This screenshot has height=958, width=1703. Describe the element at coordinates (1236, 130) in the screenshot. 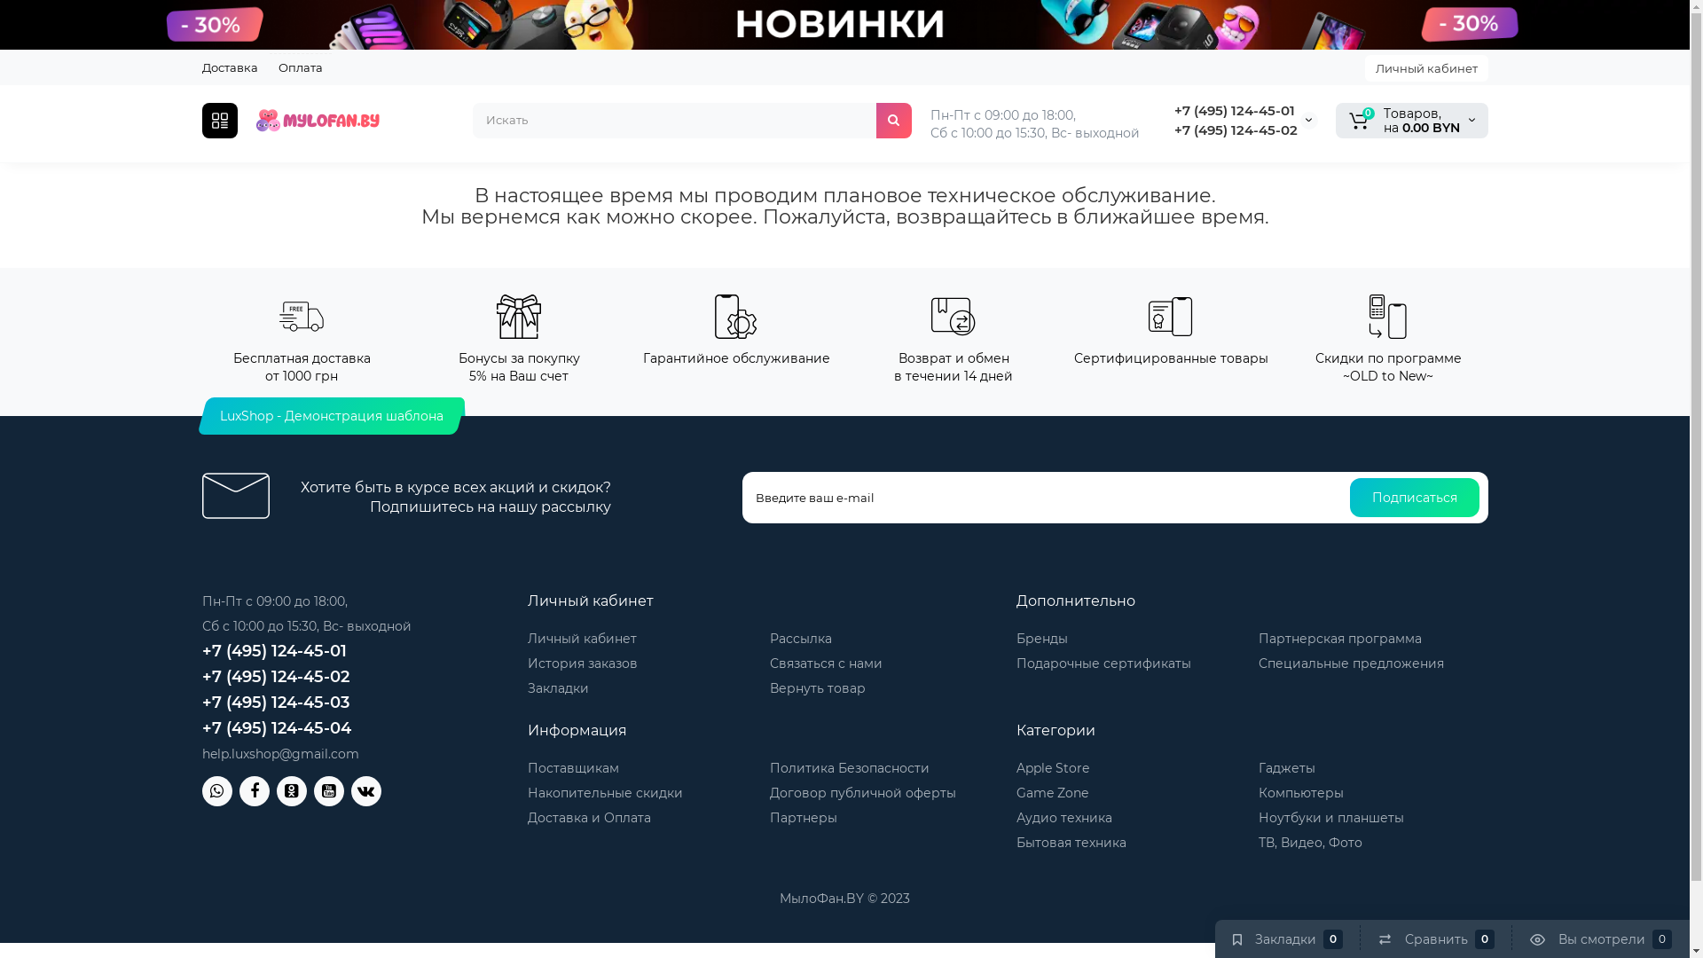

I see `+7 (495) 124-45-02` at that location.